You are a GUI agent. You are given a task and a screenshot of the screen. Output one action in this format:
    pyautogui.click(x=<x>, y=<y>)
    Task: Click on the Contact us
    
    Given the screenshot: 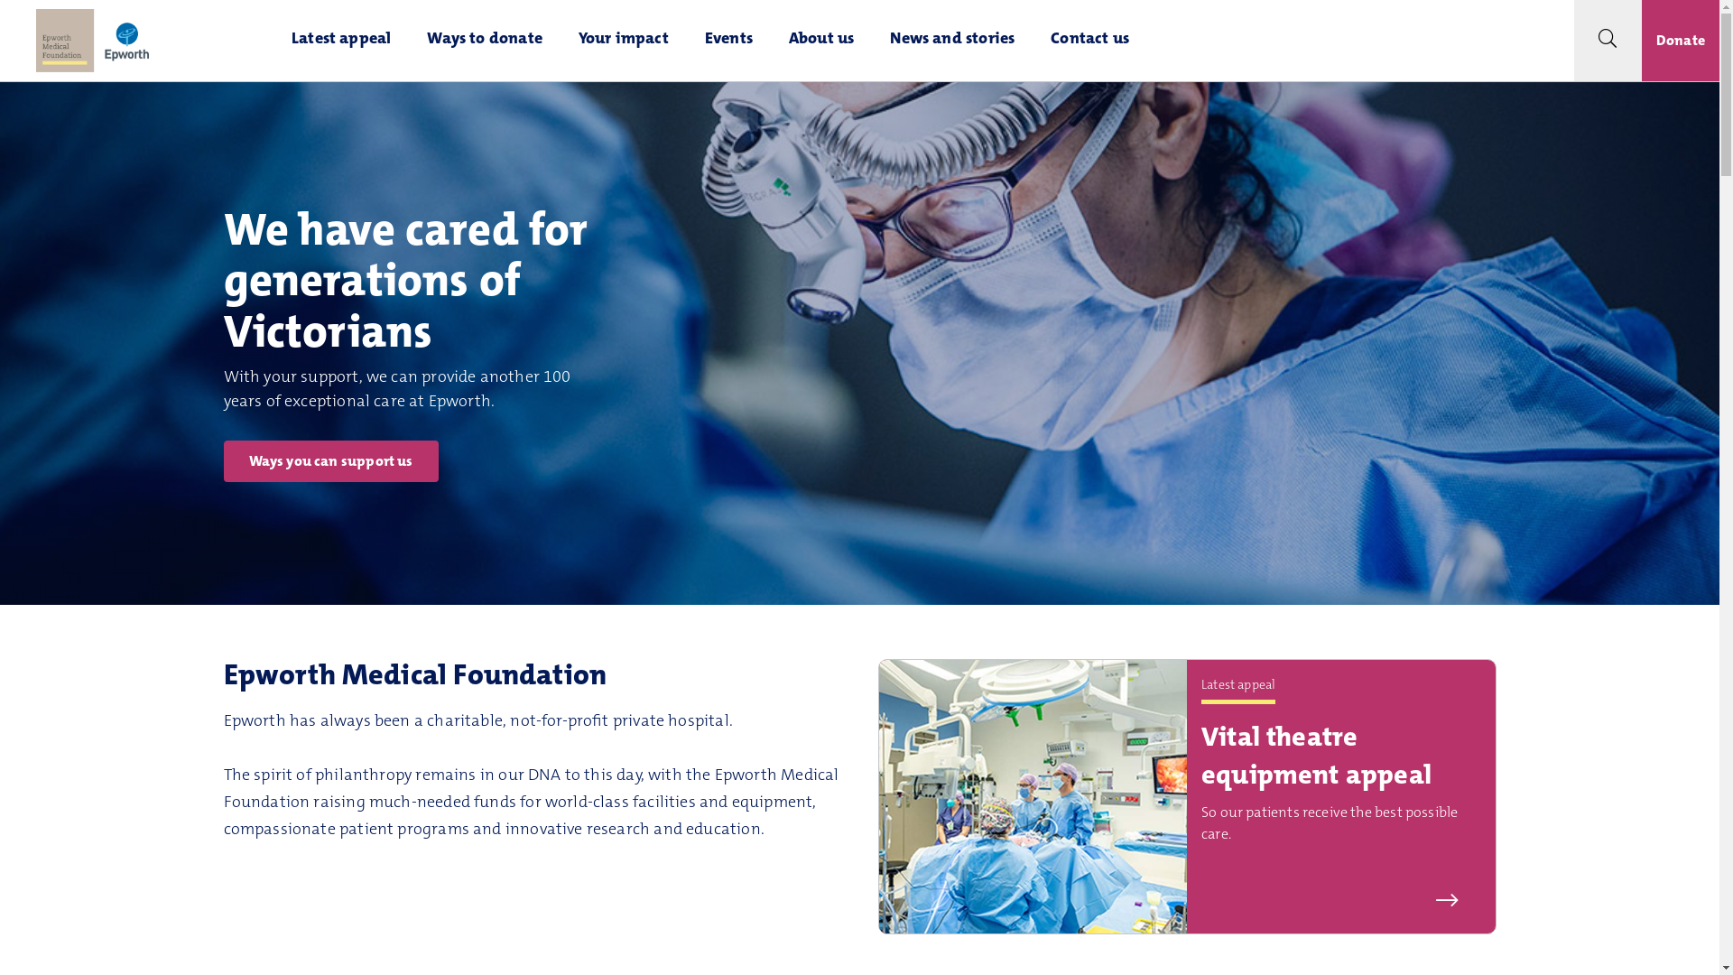 What is the action you would take?
    pyautogui.click(x=1090, y=41)
    